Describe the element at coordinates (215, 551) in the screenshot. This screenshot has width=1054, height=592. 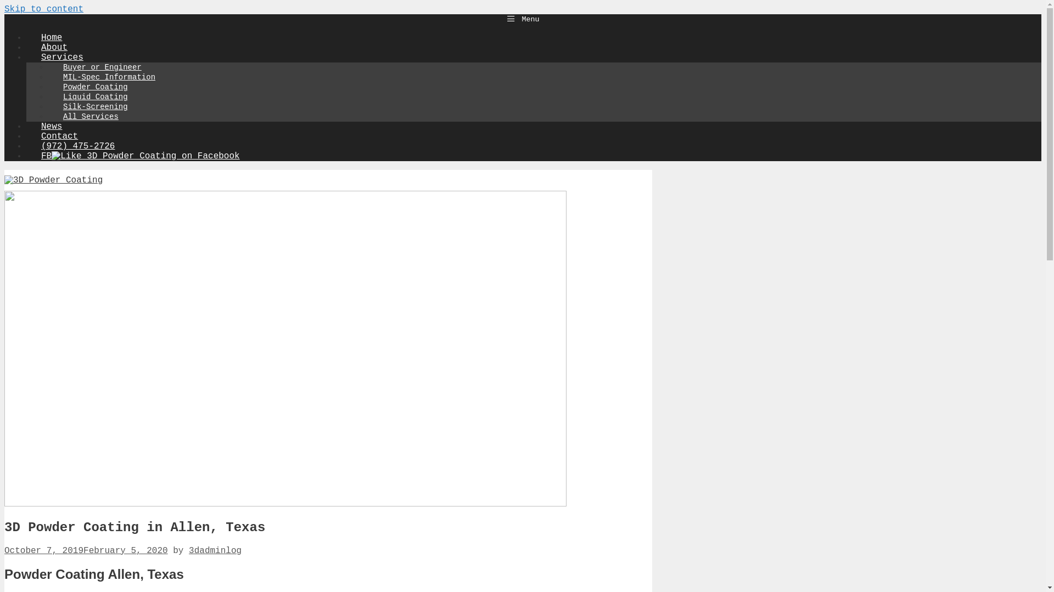
I see `3dadminlog` at that location.